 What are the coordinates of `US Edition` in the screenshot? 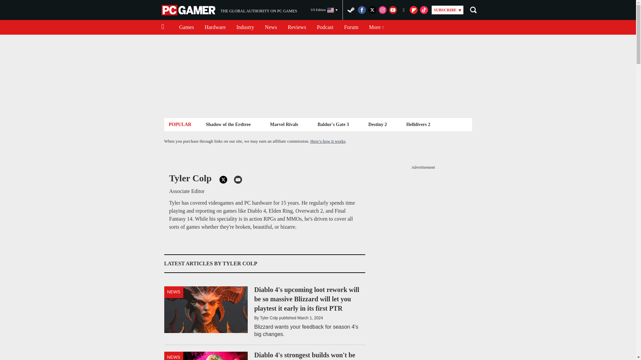 It's located at (324, 10).